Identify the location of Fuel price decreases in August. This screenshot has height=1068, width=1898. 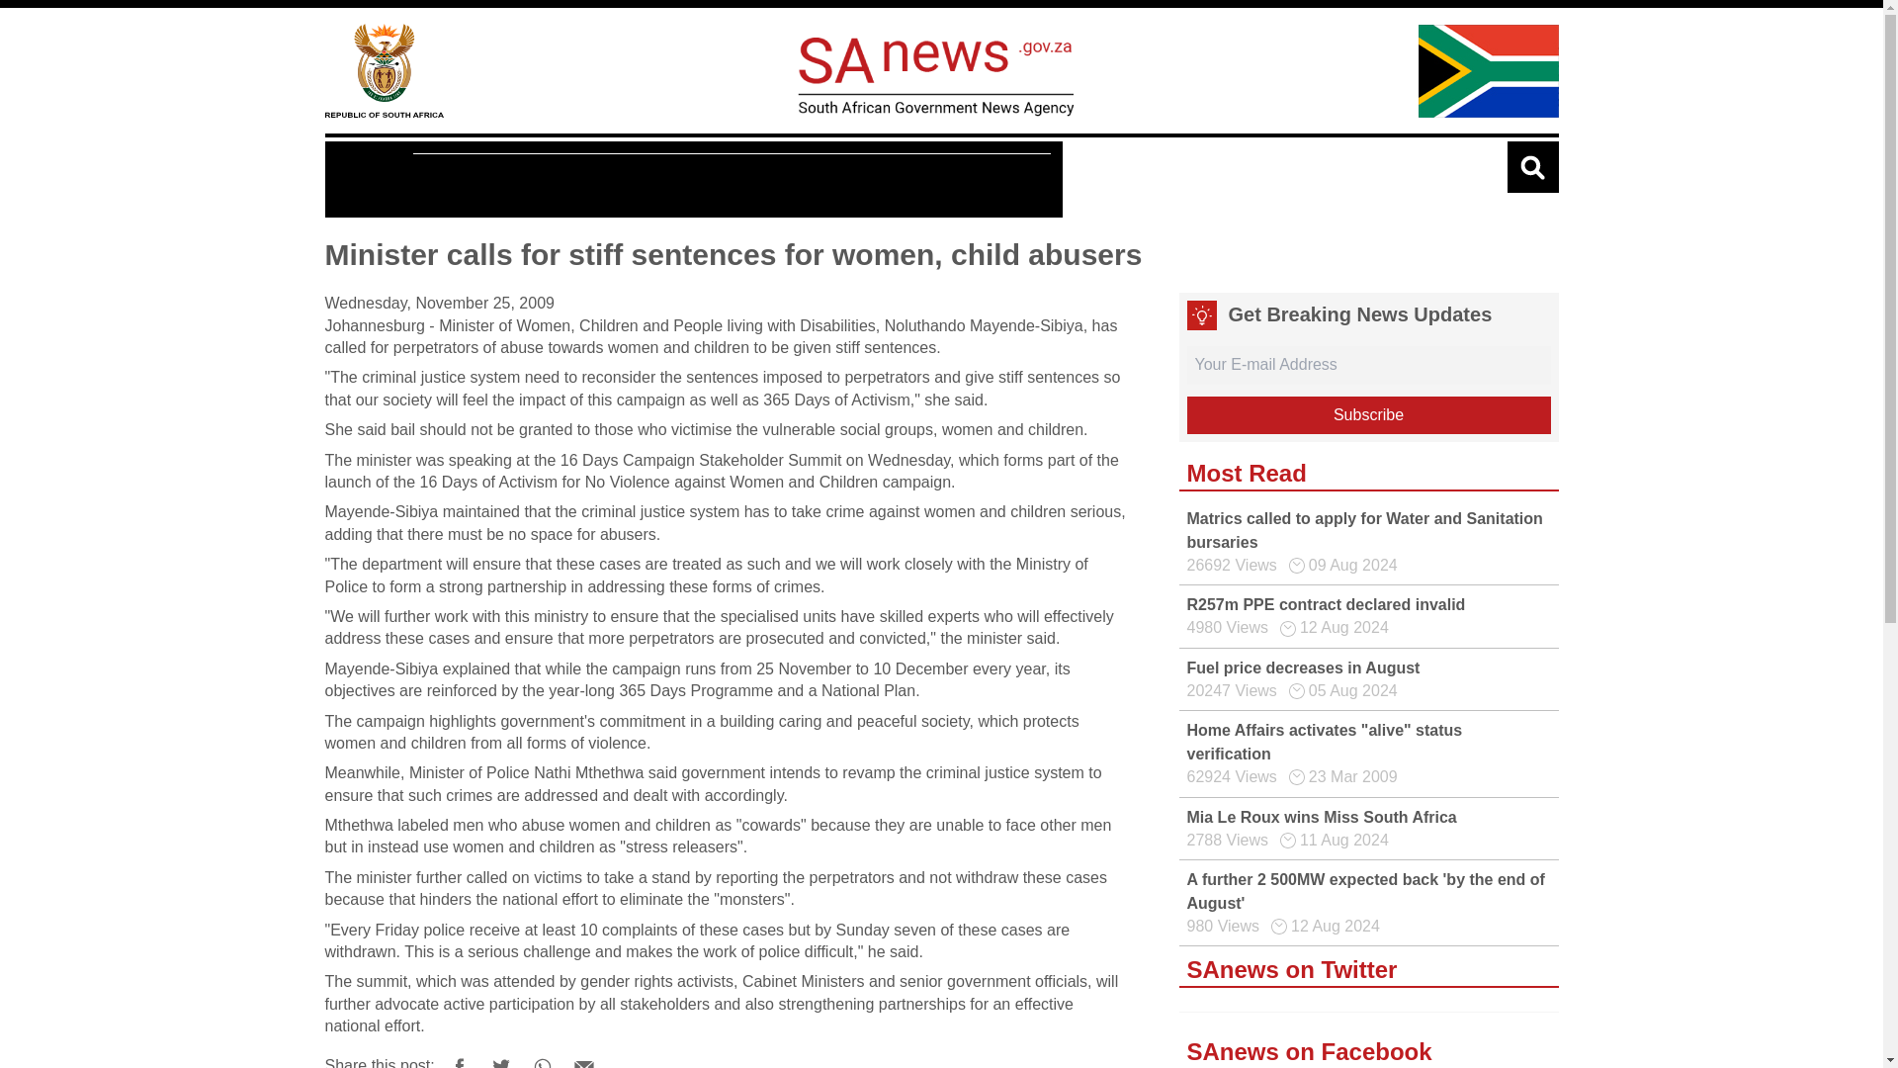
(1303, 667).